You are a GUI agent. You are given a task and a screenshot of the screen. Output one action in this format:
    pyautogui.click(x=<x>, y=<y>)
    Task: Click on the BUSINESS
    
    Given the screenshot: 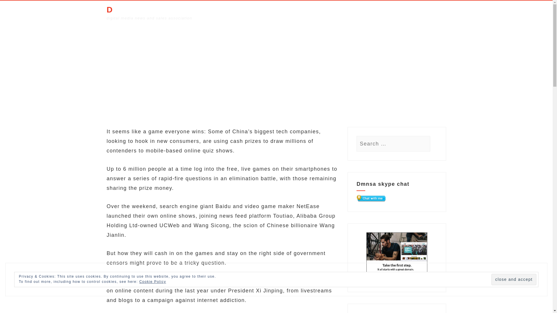 What is the action you would take?
    pyautogui.click(x=337, y=12)
    